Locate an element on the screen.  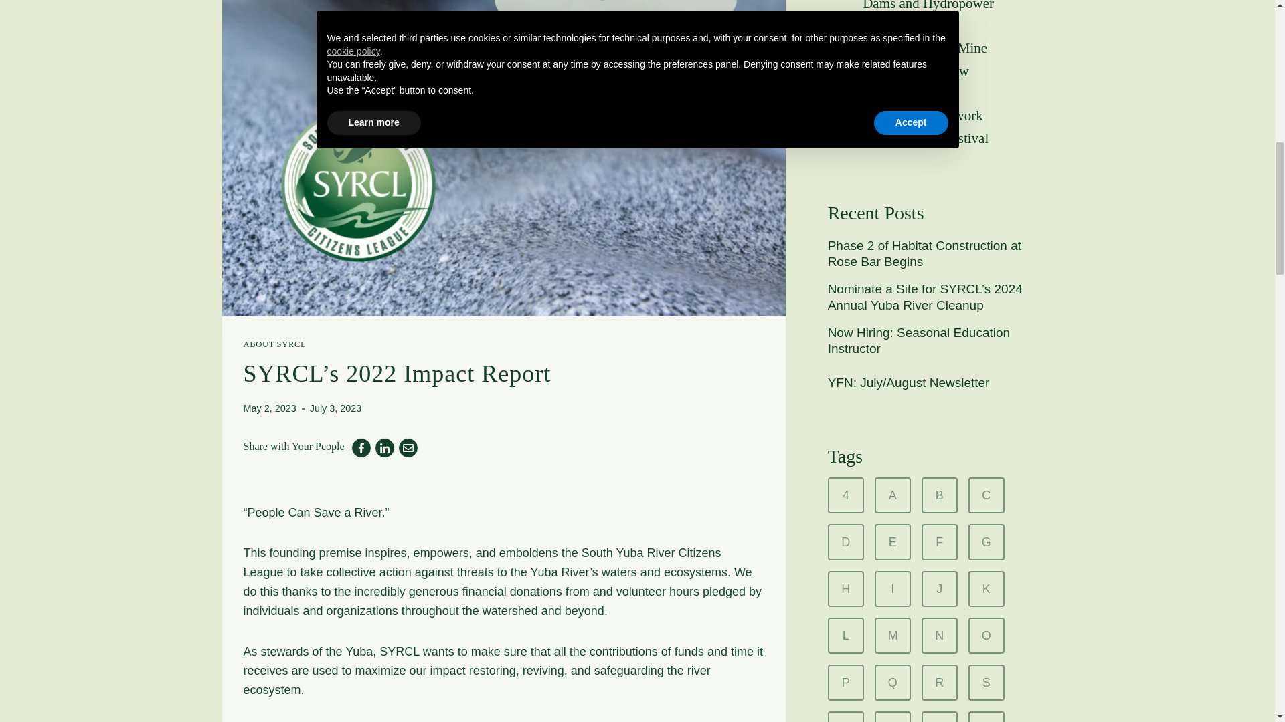
ABOUT SYRCL is located at coordinates (275, 344).